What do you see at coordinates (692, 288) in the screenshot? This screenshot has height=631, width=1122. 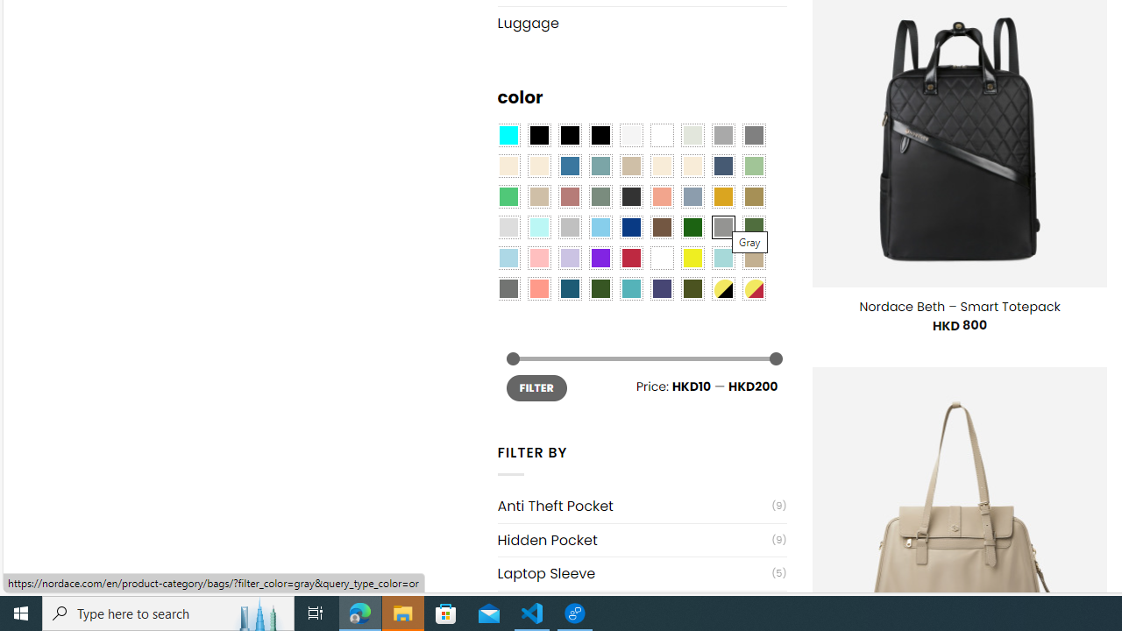 I see `Army Green` at bounding box center [692, 288].